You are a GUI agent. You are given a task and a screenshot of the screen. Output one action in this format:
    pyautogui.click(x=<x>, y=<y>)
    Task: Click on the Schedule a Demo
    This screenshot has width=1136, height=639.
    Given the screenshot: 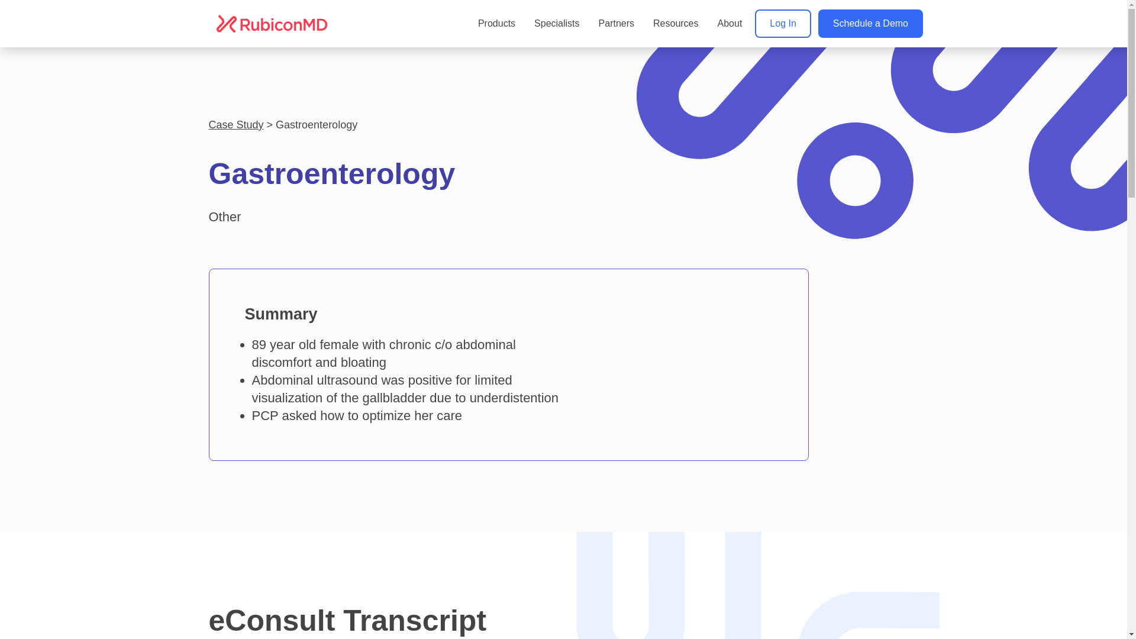 What is the action you would take?
    pyautogui.click(x=870, y=23)
    